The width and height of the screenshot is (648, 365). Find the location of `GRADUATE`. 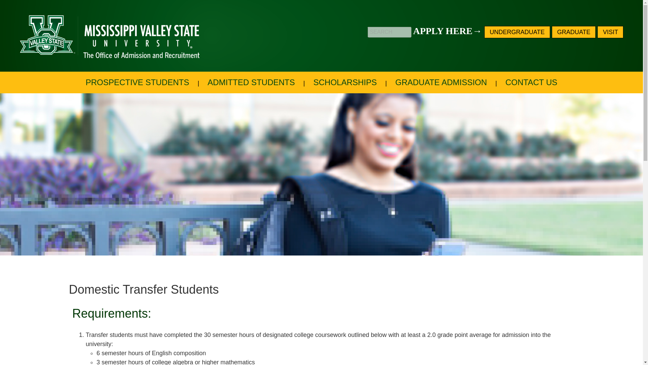

GRADUATE is located at coordinates (574, 32).